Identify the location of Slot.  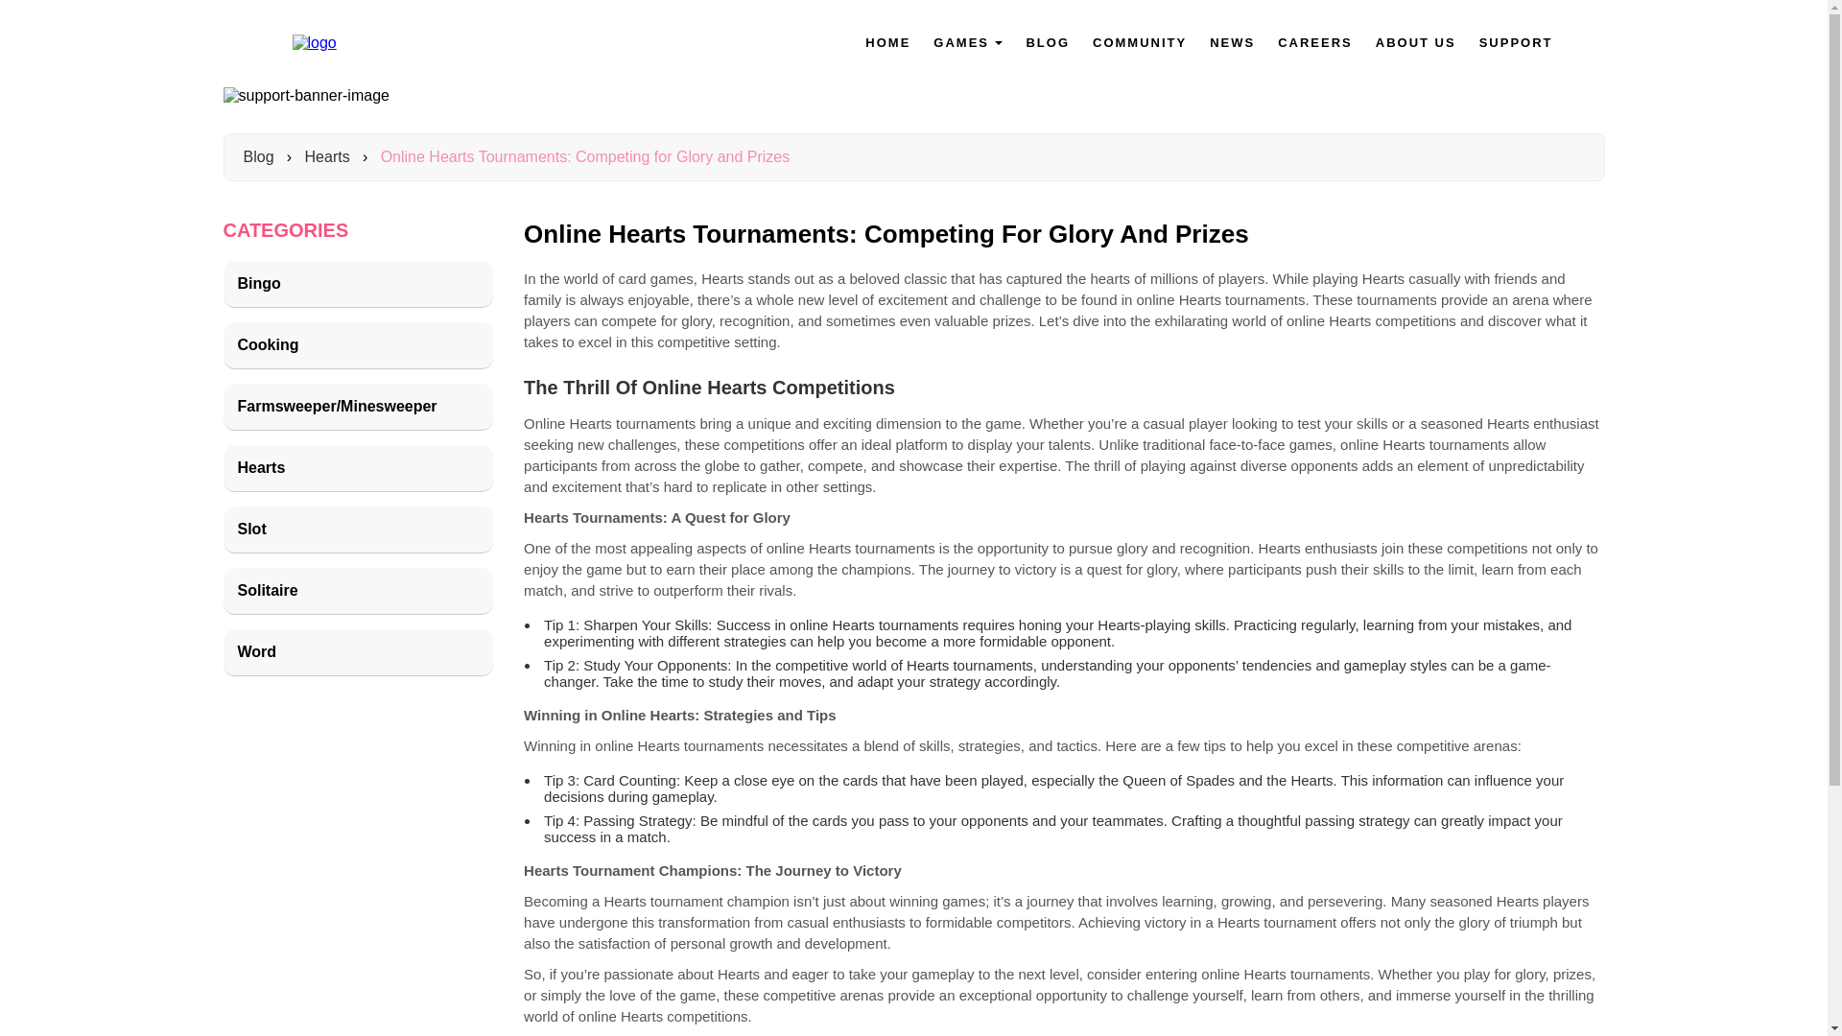
(358, 530).